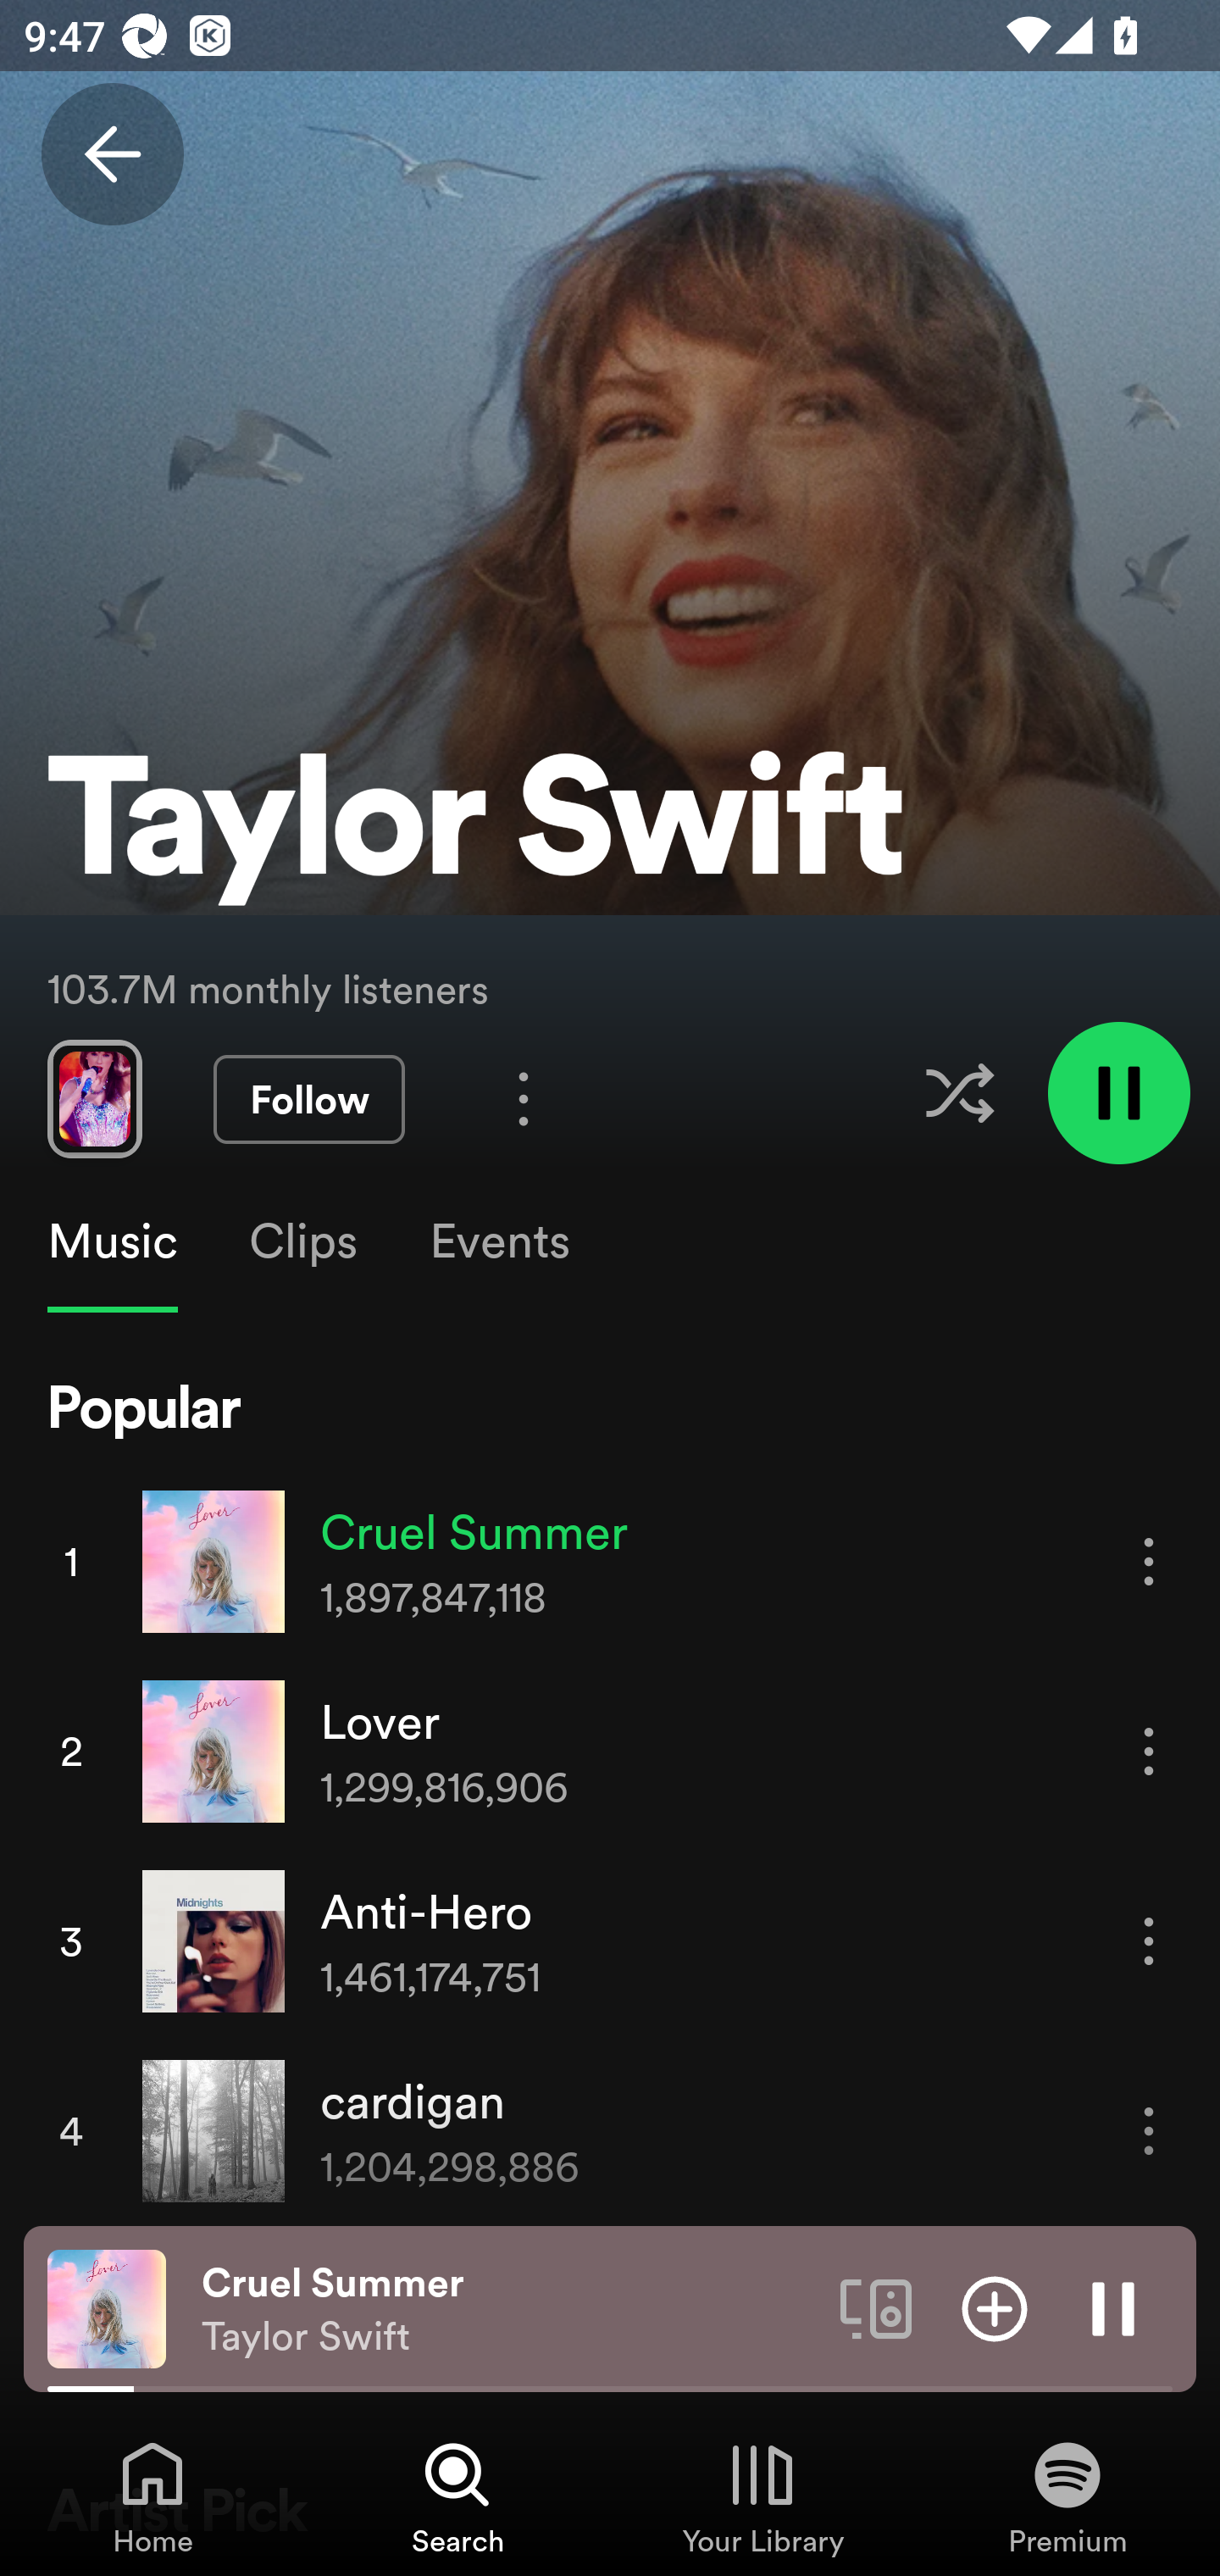 Image resolution: width=1220 pixels, height=2576 pixels. Describe the element at coordinates (1113, 2307) in the screenshot. I see `Pause` at that location.